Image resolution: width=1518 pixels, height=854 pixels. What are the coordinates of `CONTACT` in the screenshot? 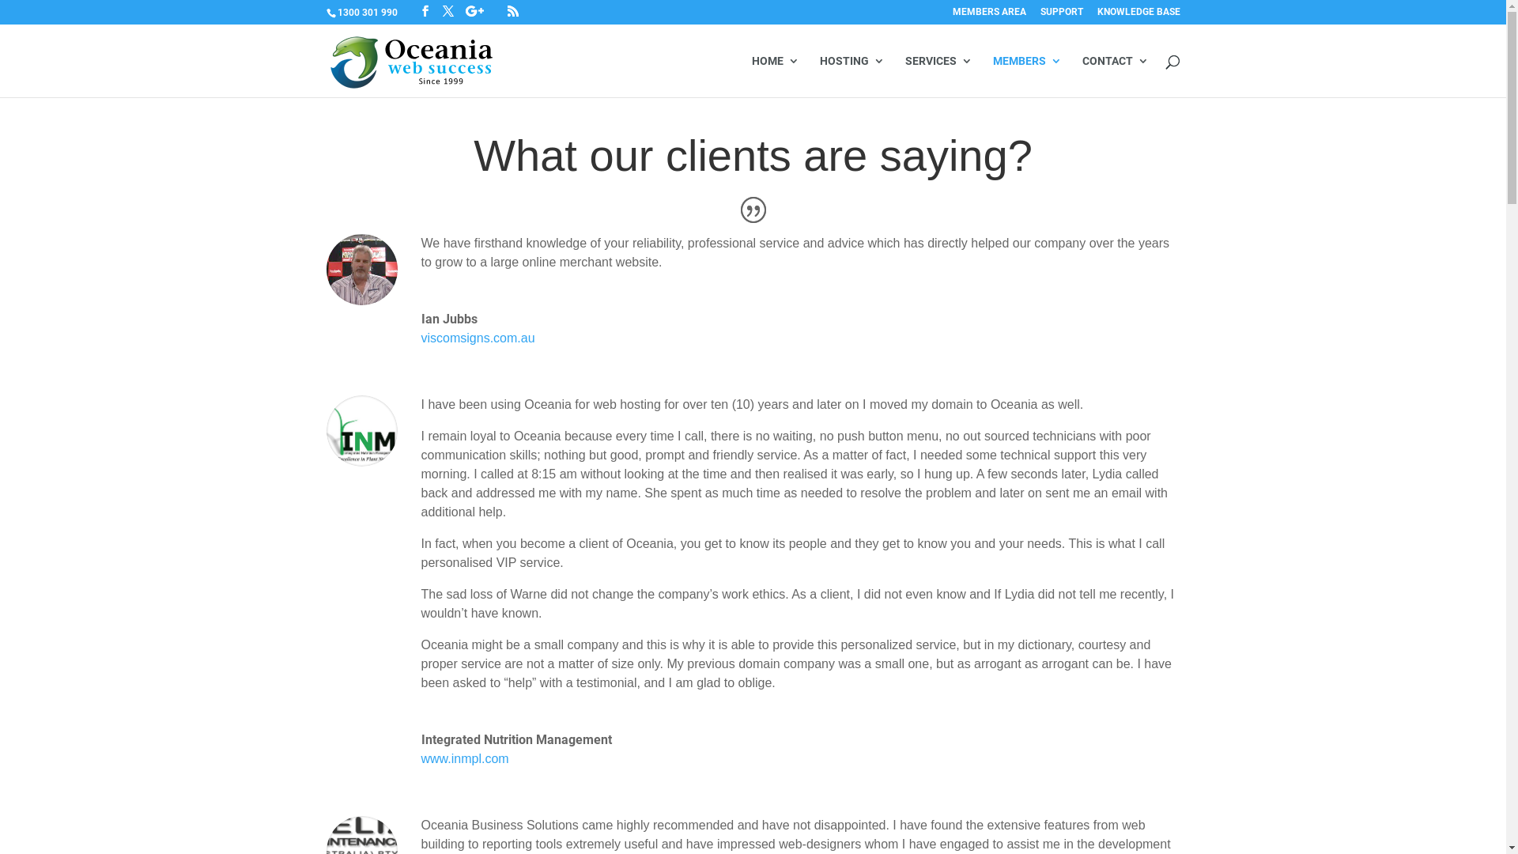 It's located at (1115, 76).